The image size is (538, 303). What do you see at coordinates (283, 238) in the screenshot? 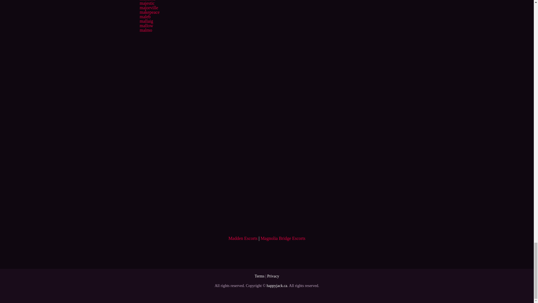
I see `Magnolia Bridge Escorts` at bounding box center [283, 238].